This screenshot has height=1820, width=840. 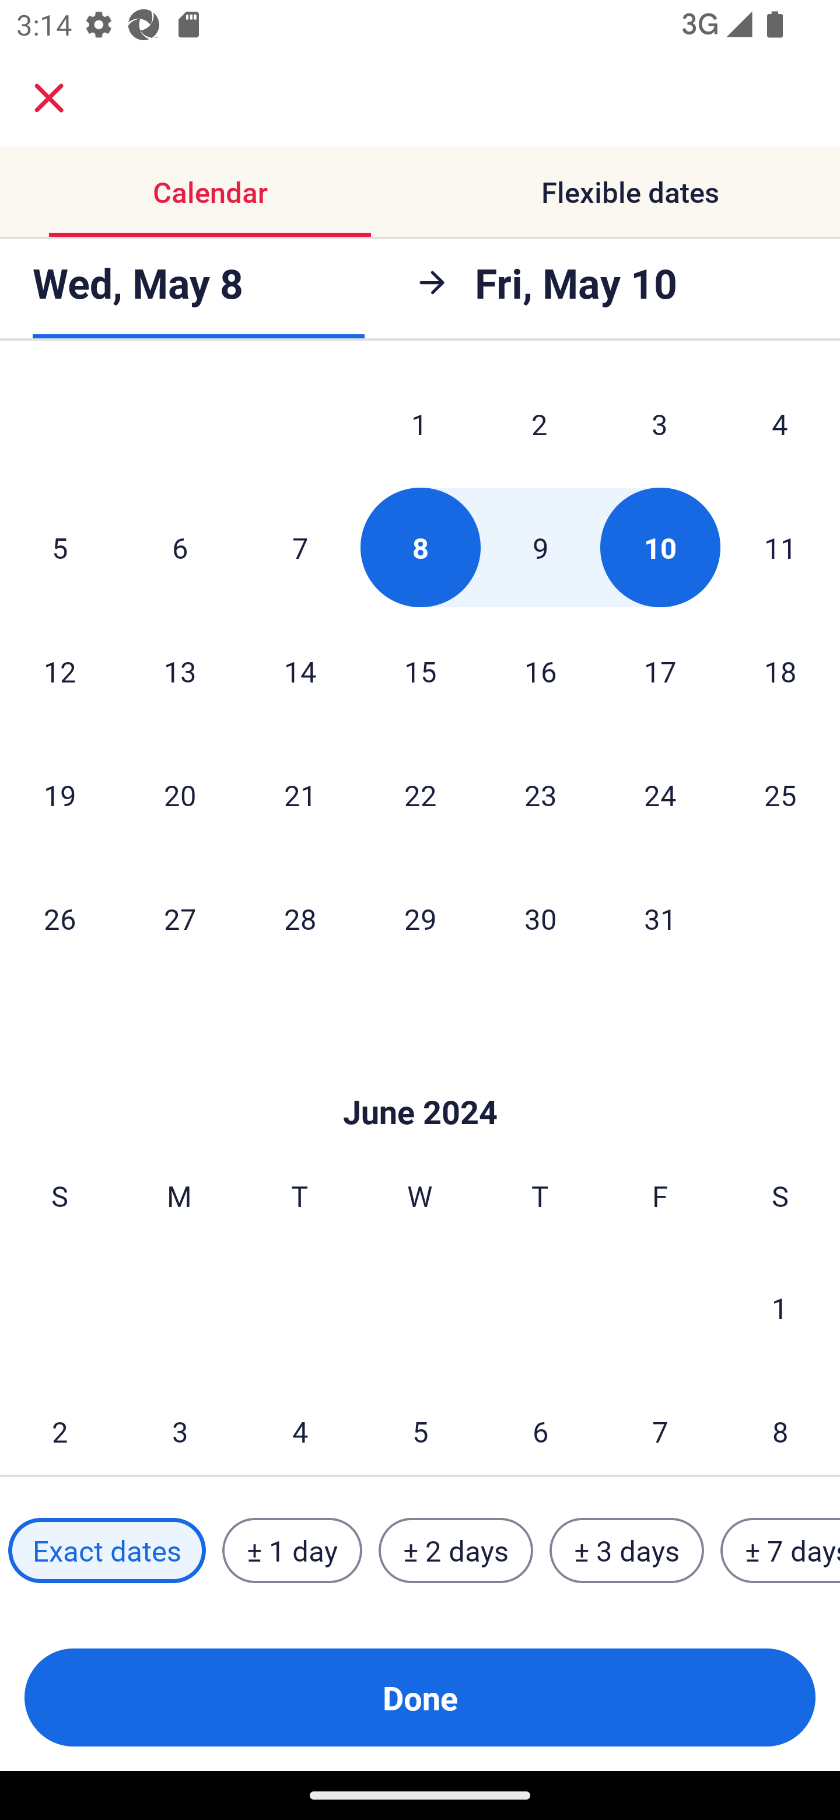 What do you see at coordinates (180, 795) in the screenshot?
I see `20 Monday, May 20, 2024` at bounding box center [180, 795].